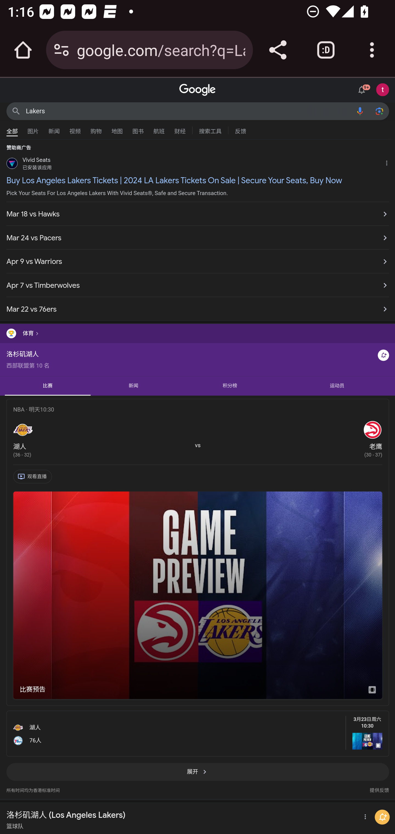  What do you see at coordinates (363, 89) in the screenshot?
I see `有 9 条以上的新通知` at bounding box center [363, 89].